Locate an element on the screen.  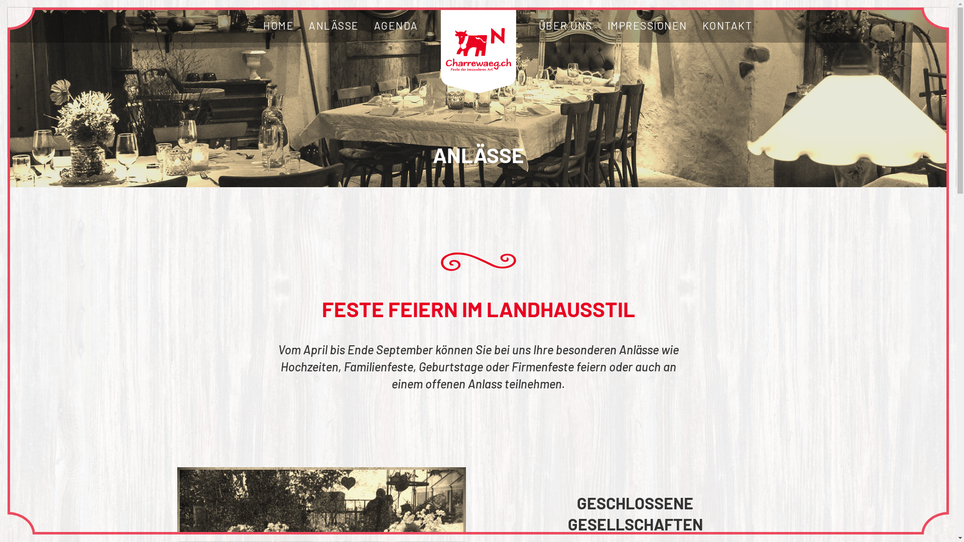
AGENDA is located at coordinates (396, 26).